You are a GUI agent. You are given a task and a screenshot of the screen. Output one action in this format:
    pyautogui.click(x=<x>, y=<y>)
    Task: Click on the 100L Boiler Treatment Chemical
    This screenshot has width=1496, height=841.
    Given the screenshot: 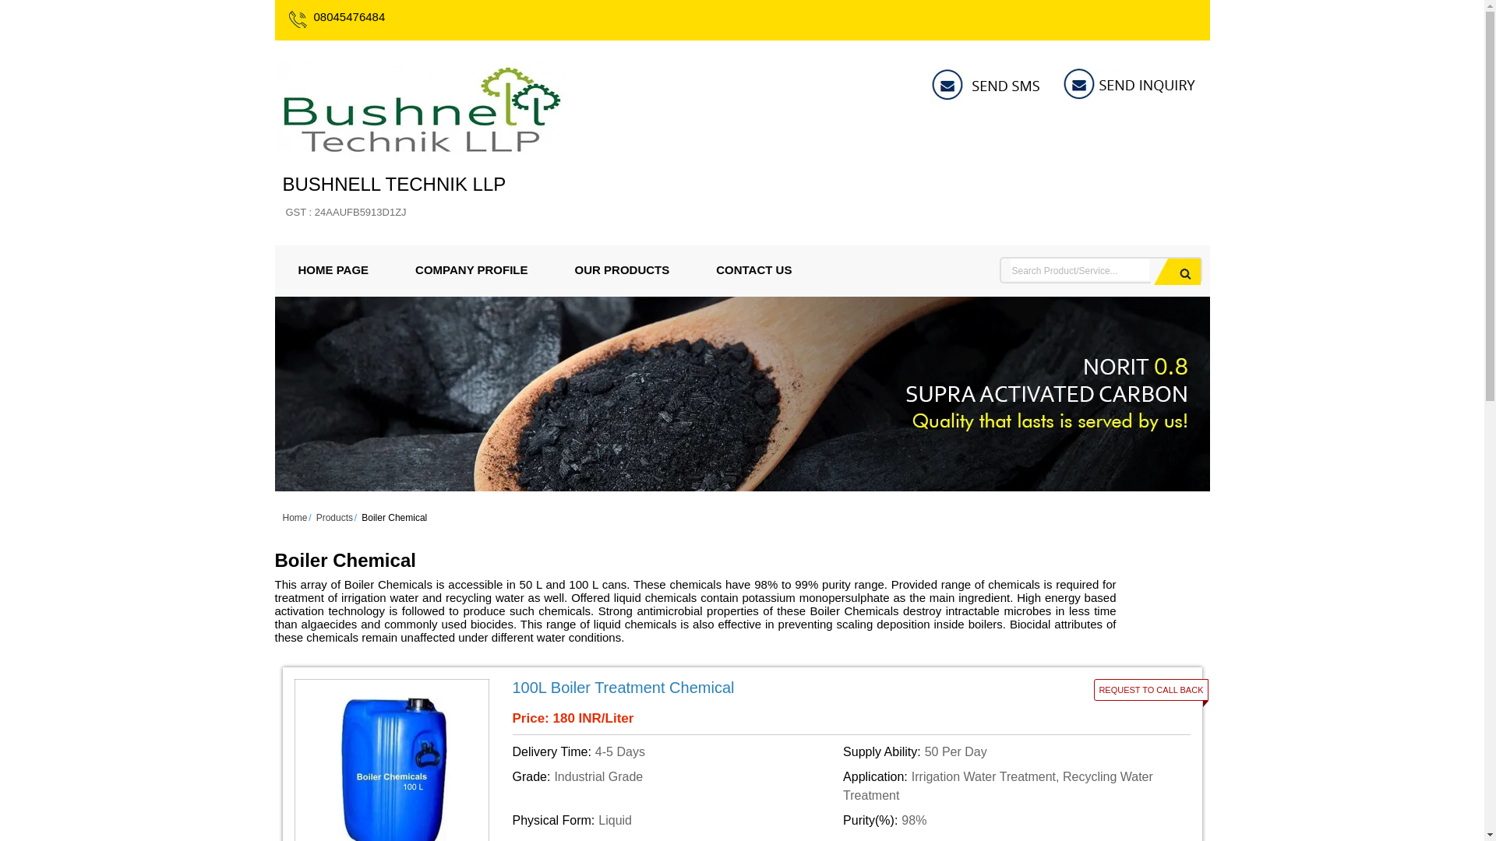 What is the action you would take?
    pyautogui.click(x=736, y=688)
    